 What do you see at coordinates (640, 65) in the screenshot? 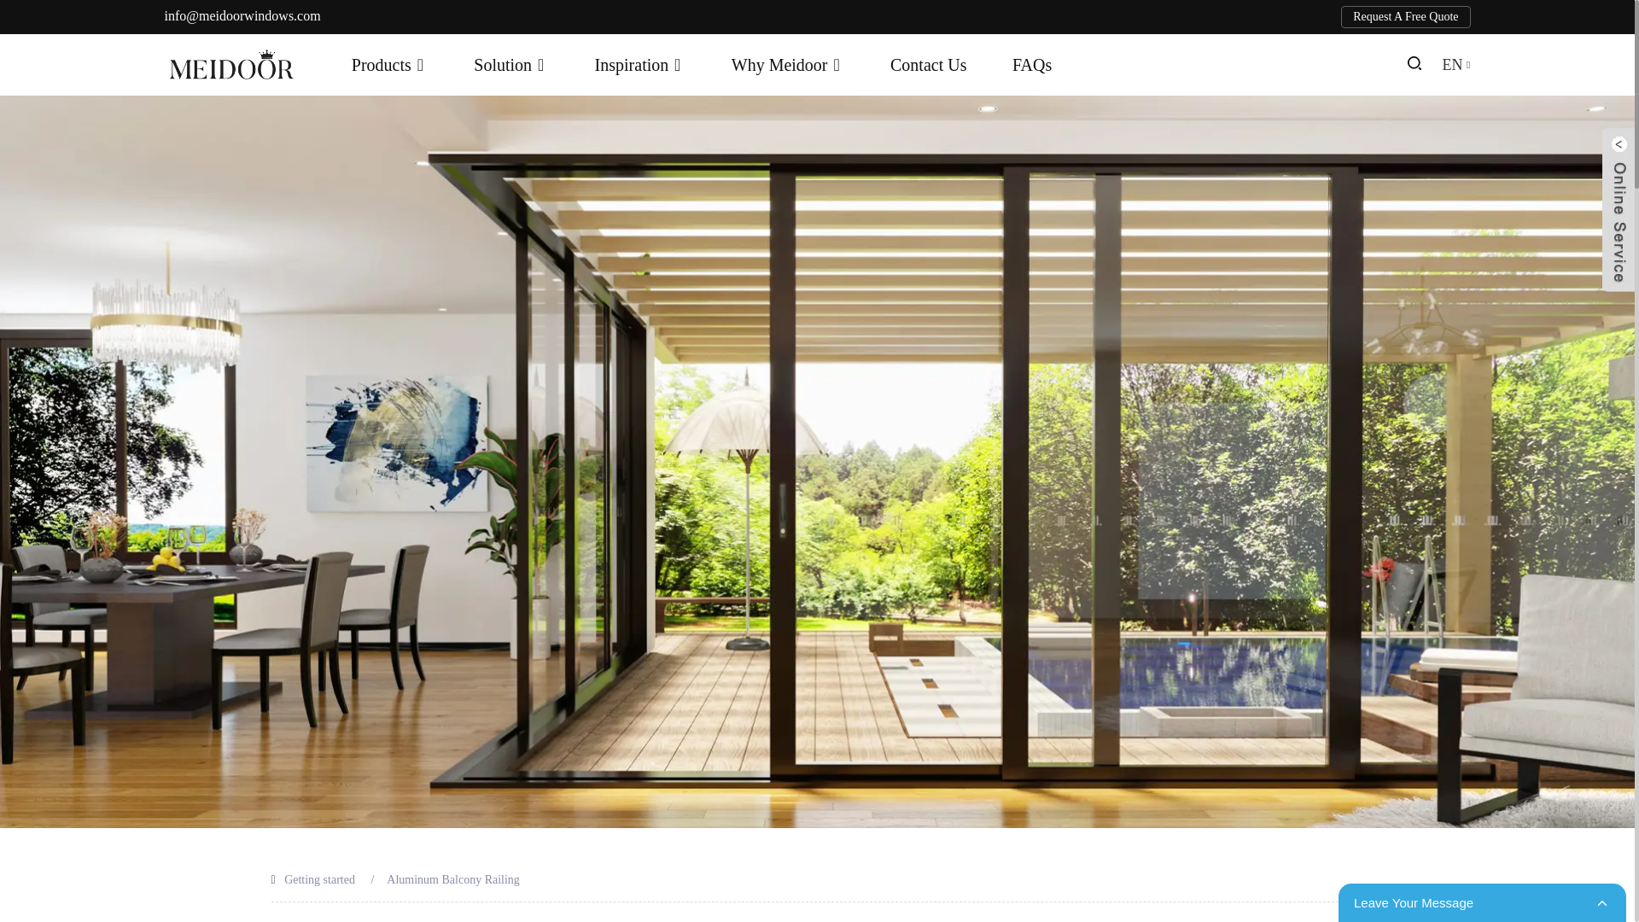
I see `Inspiration` at bounding box center [640, 65].